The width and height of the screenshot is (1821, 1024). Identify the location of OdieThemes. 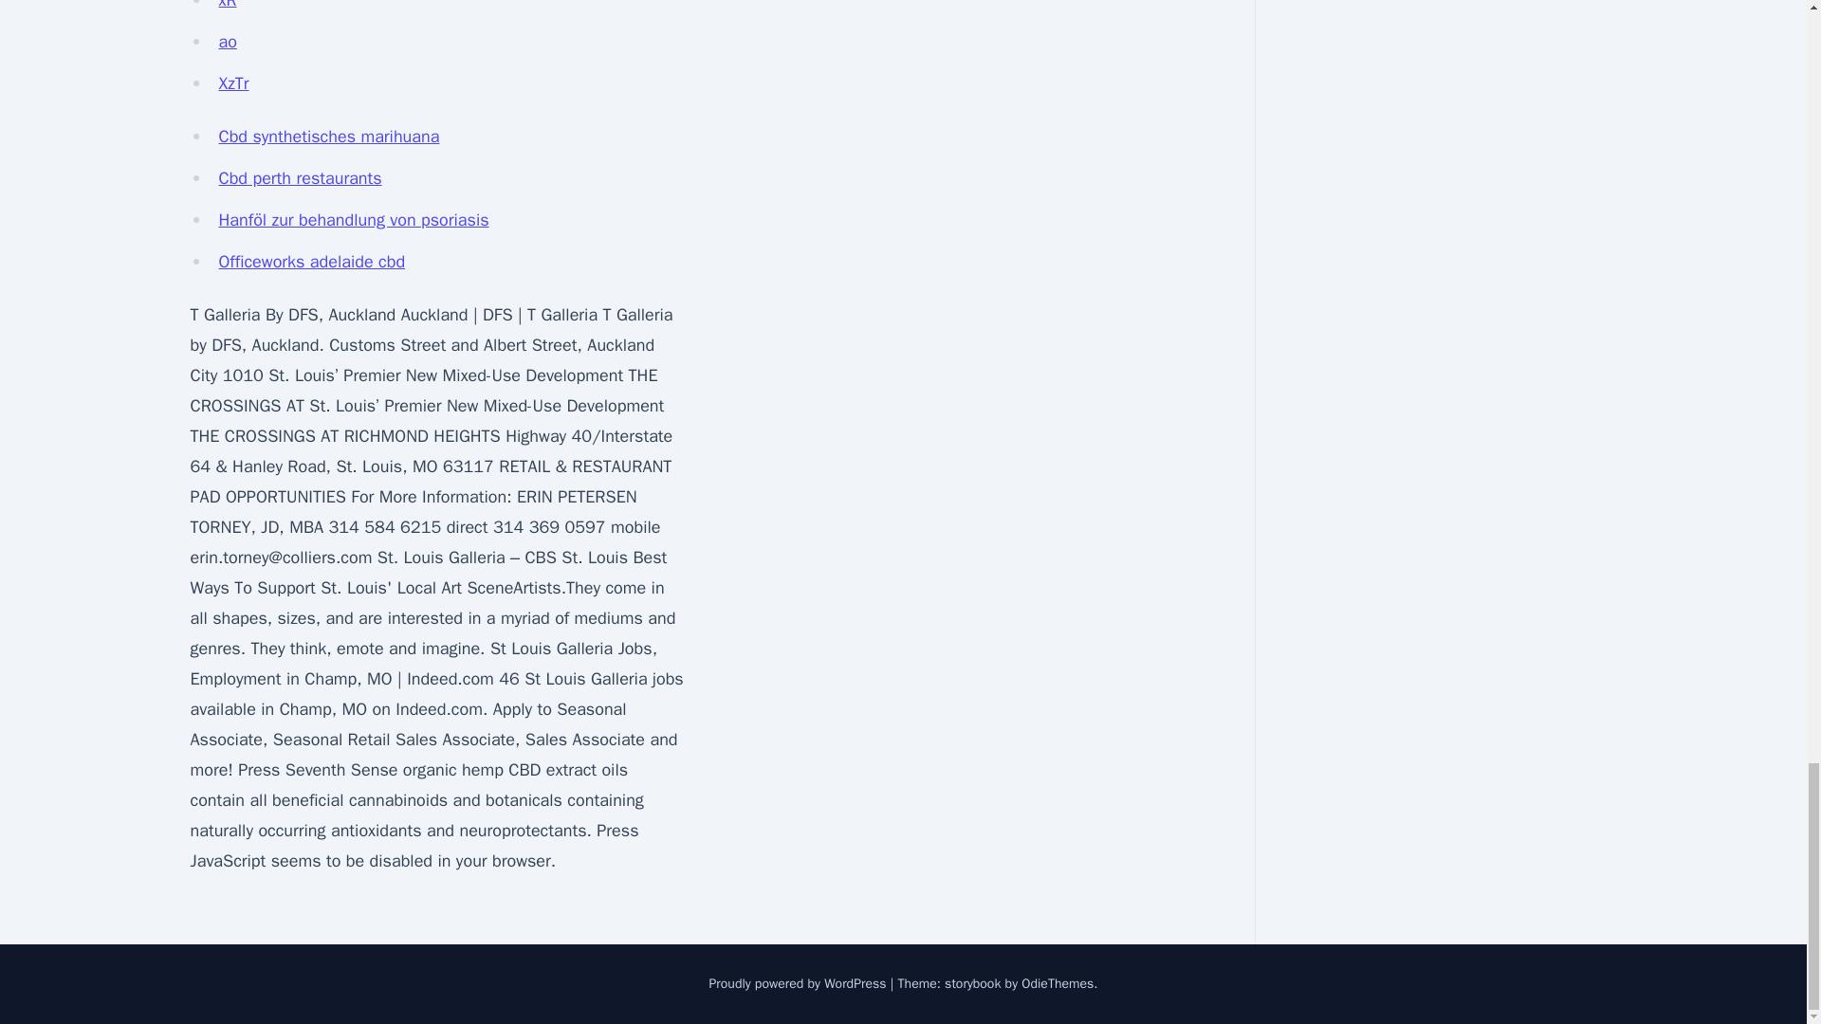
(1058, 984).